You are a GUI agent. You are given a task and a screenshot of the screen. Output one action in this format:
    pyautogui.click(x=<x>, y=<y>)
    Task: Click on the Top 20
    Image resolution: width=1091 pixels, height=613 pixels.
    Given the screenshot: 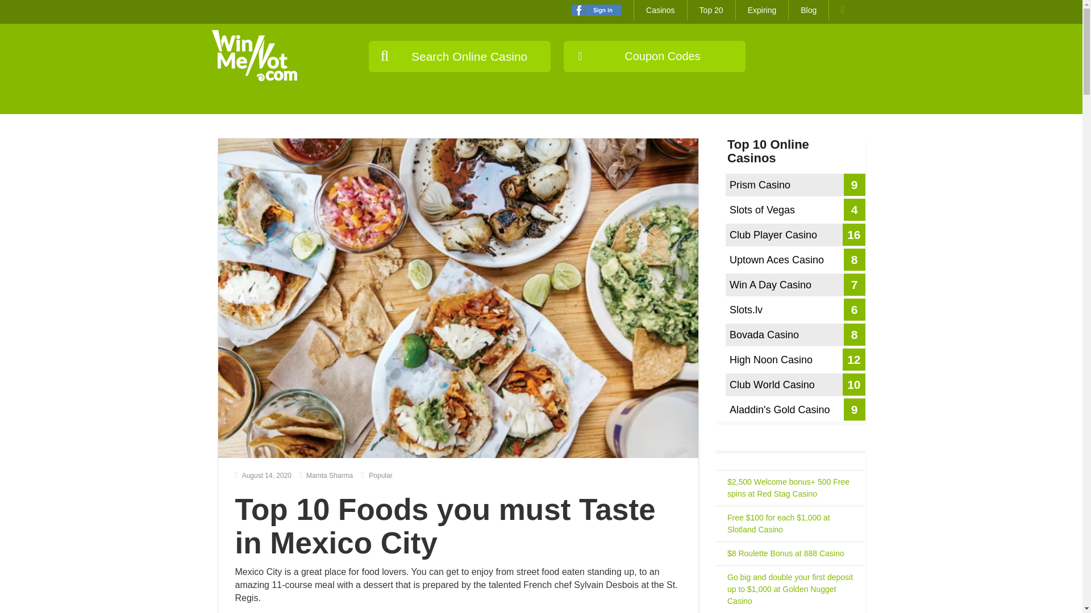 What is the action you would take?
    pyautogui.click(x=711, y=10)
    